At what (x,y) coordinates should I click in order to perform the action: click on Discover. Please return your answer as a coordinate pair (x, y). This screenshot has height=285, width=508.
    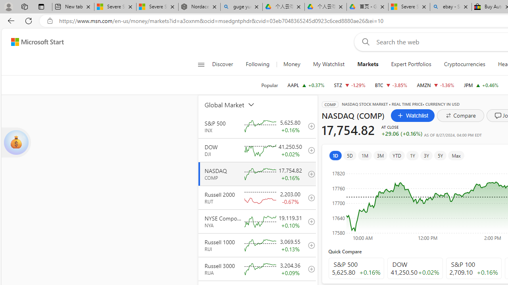
    Looking at the image, I should click on (222, 64).